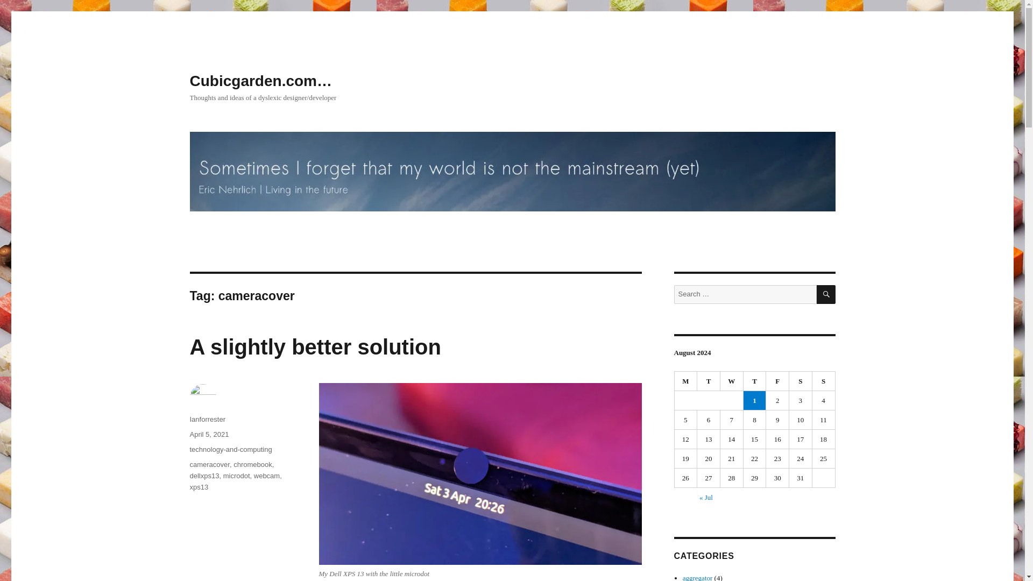 This screenshot has width=1033, height=581. What do you see at coordinates (209, 435) in the screenshot?
I see `April 5, 2021` at bounding box center [209, 435].